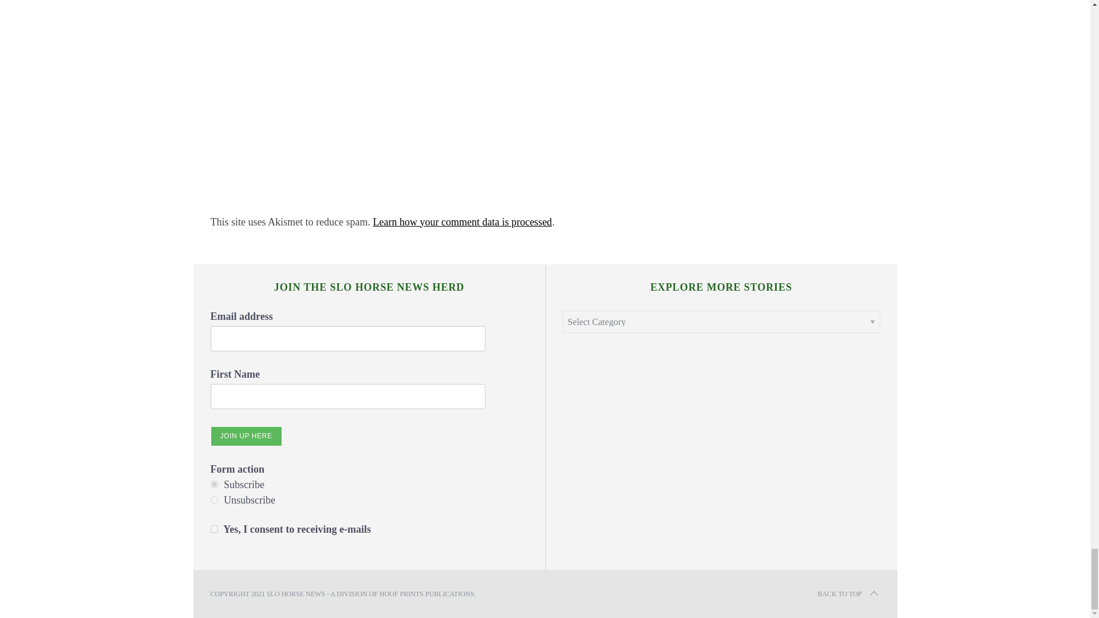 The image size is (1099, 618). Describe the element at coordinates (214, 484) in the screenshot. I see `subscribe` at that location.